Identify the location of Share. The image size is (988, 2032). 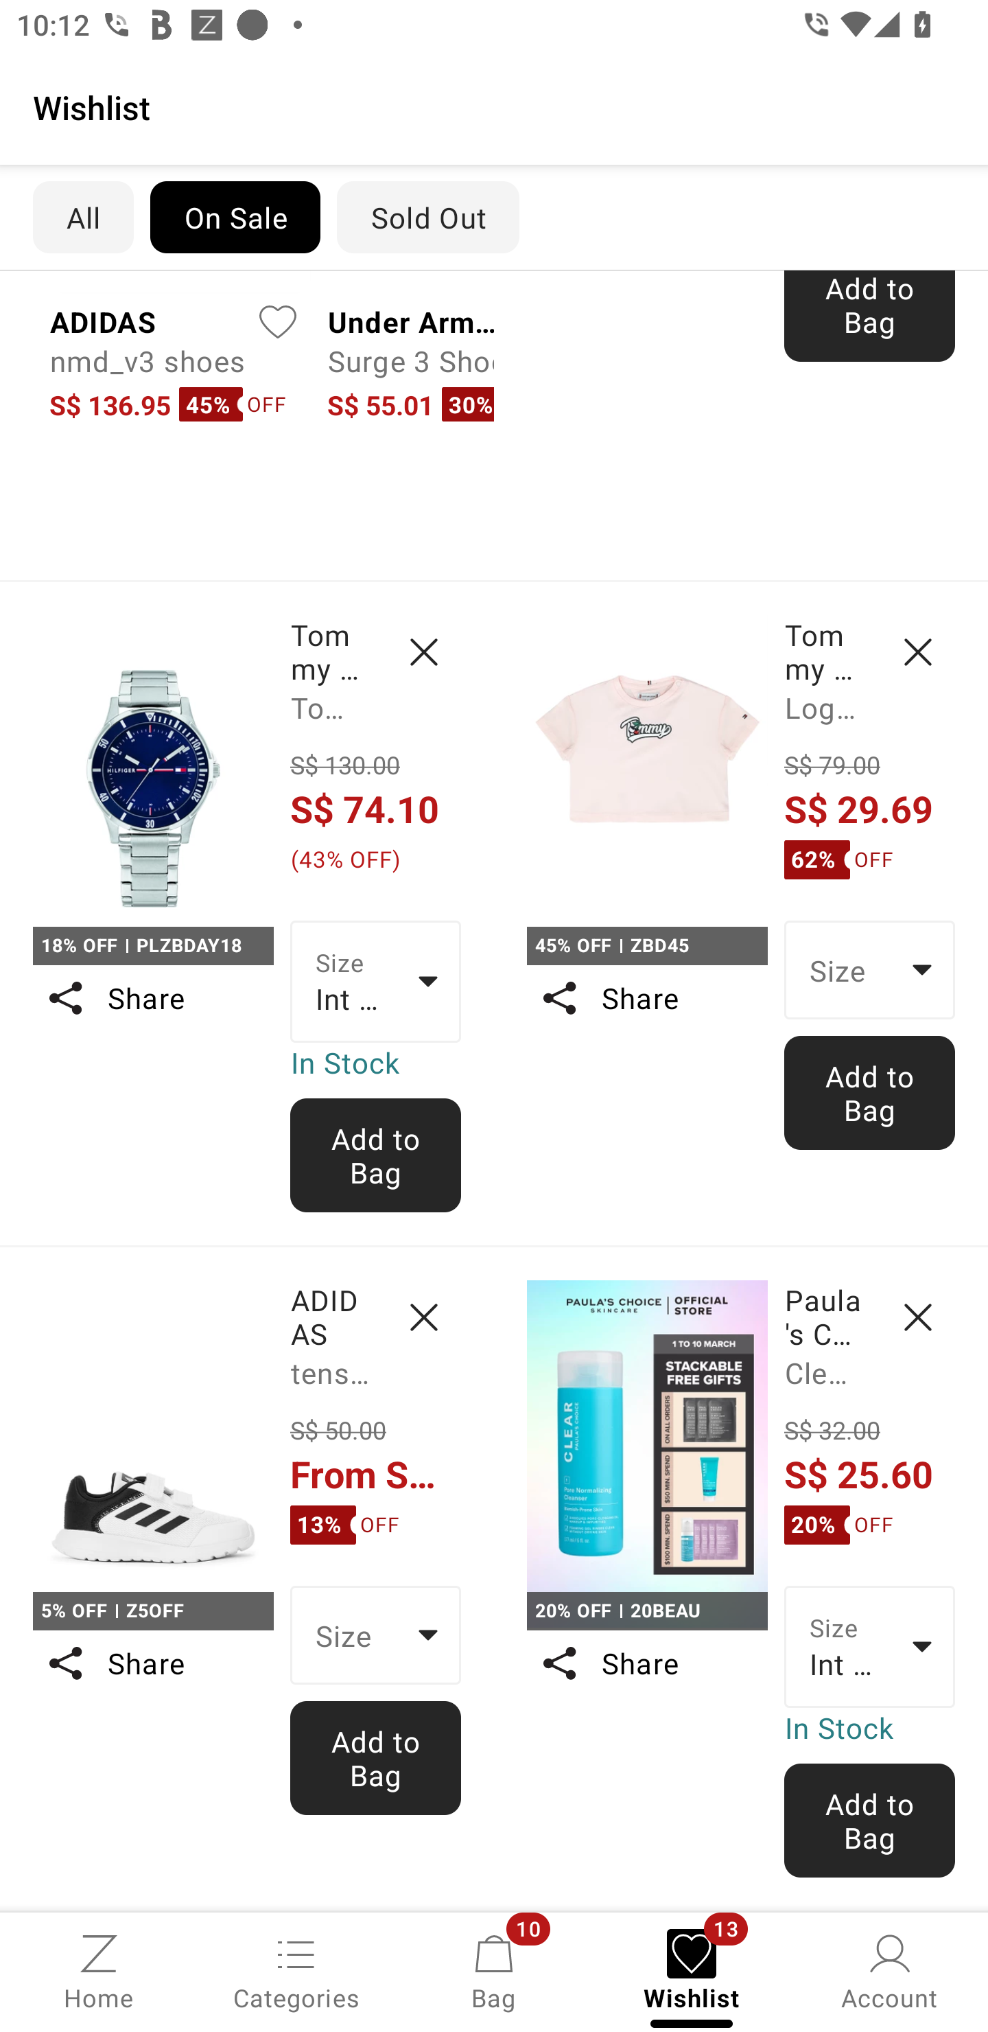
(646, 997).